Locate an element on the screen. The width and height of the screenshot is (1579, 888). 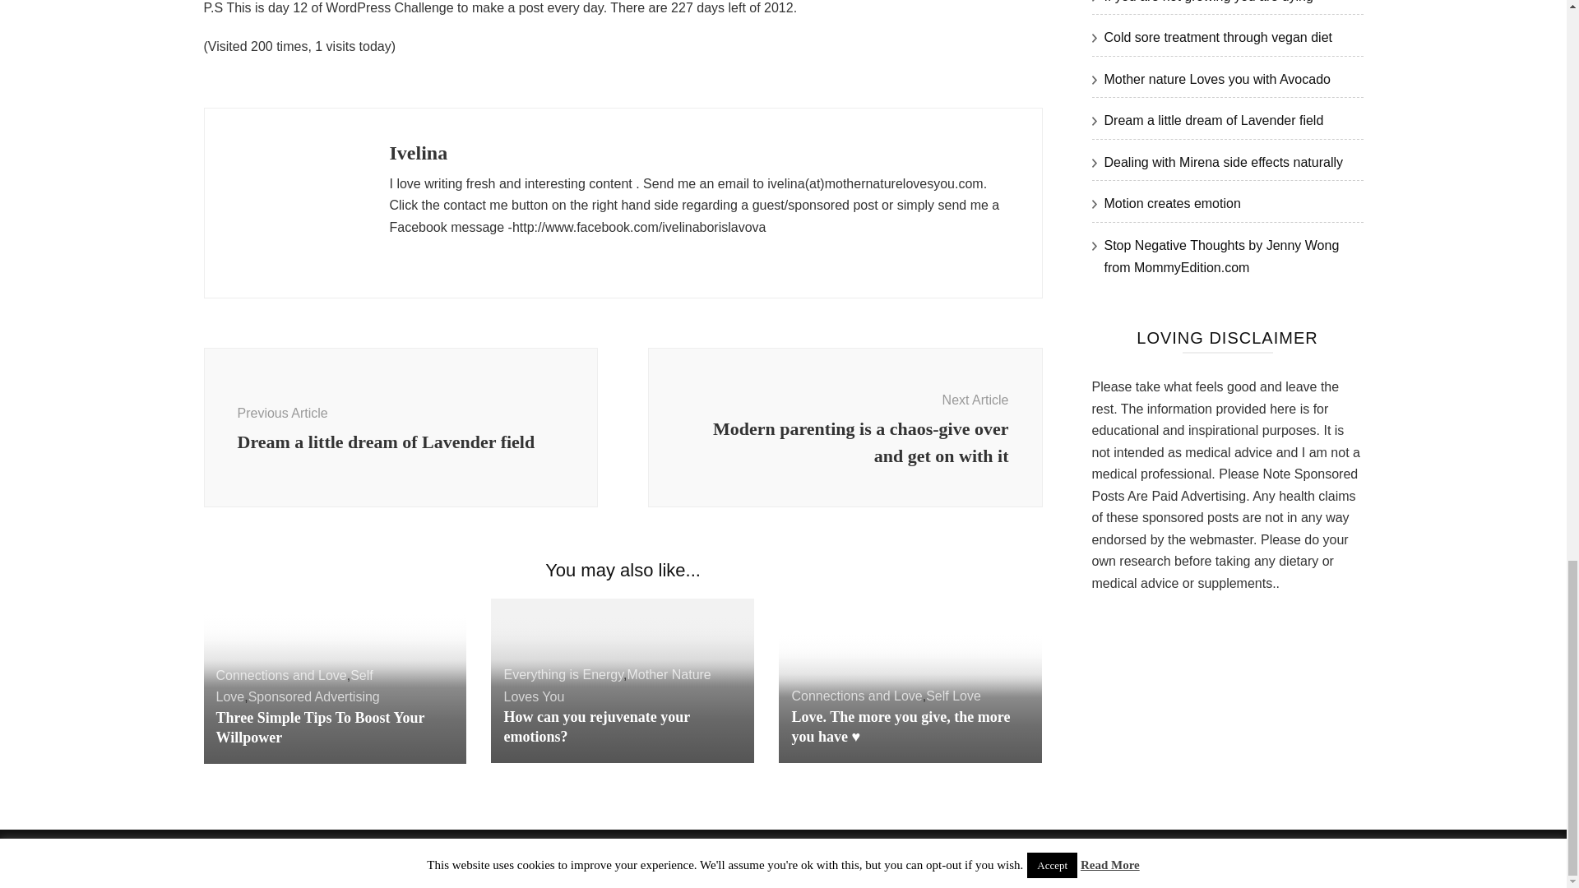
Mother Nature Loves You is located at coordinates (319, 727).